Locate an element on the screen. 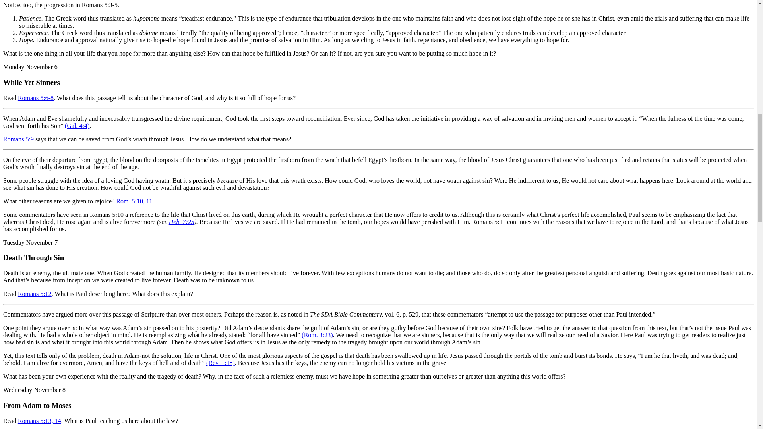  Romans 5:13, 14 is located at coordinates (39, 421).